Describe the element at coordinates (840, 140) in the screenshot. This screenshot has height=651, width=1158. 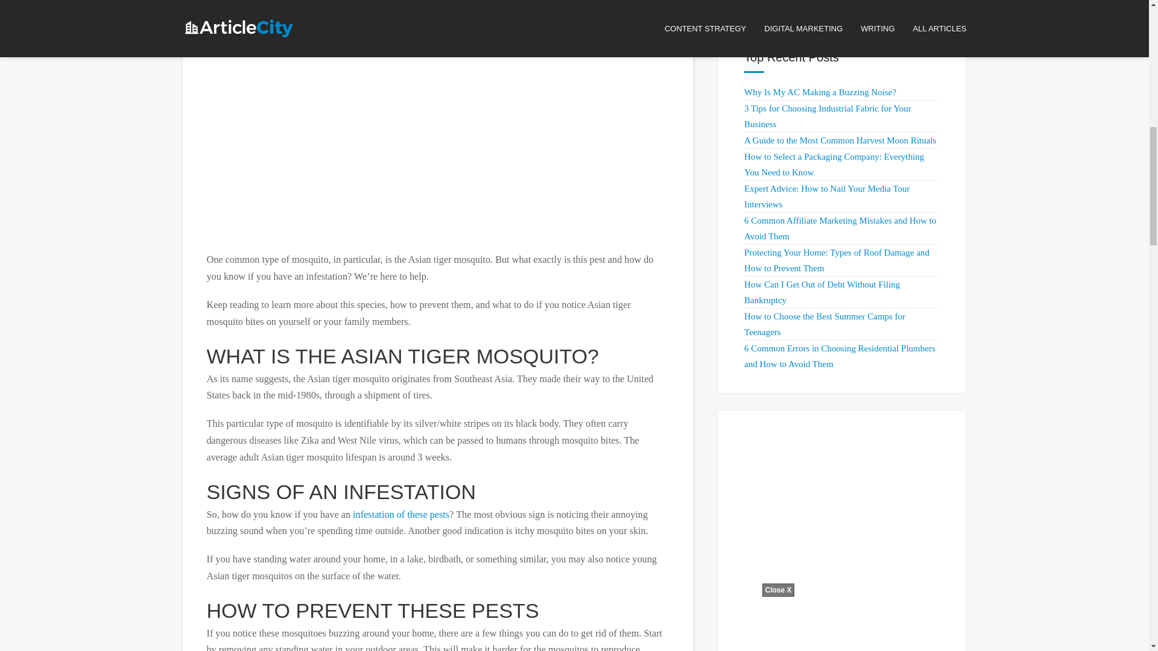
I see `A Guide to the Most Common Harvest Moon Rituals` at that location.